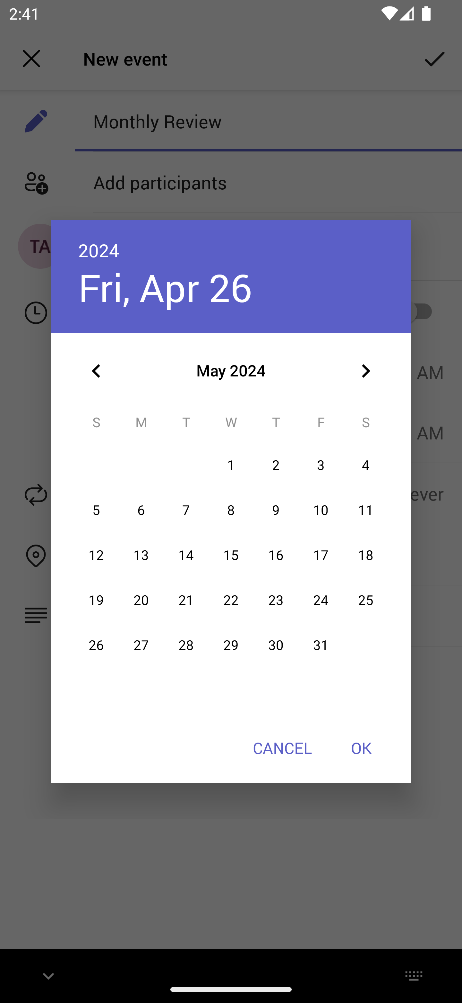  What do you see at coordinates (99, 250) in the screenshot?
I see `2024` at bounding box center [99, 250].